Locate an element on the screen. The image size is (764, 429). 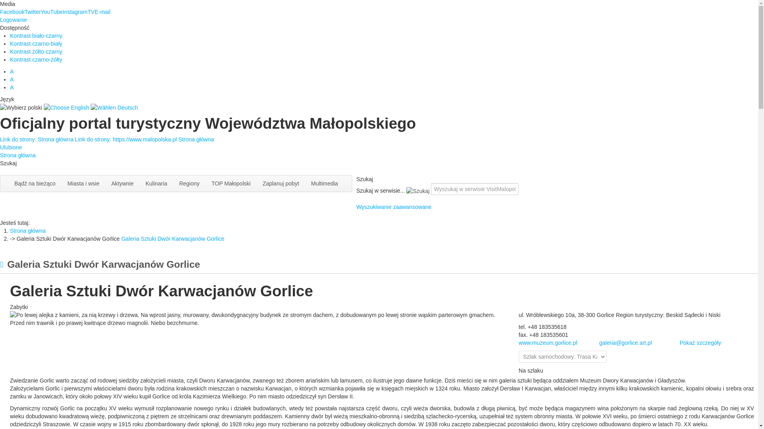
Wyszukaj w serwisie is located at coordinates (474, 189).